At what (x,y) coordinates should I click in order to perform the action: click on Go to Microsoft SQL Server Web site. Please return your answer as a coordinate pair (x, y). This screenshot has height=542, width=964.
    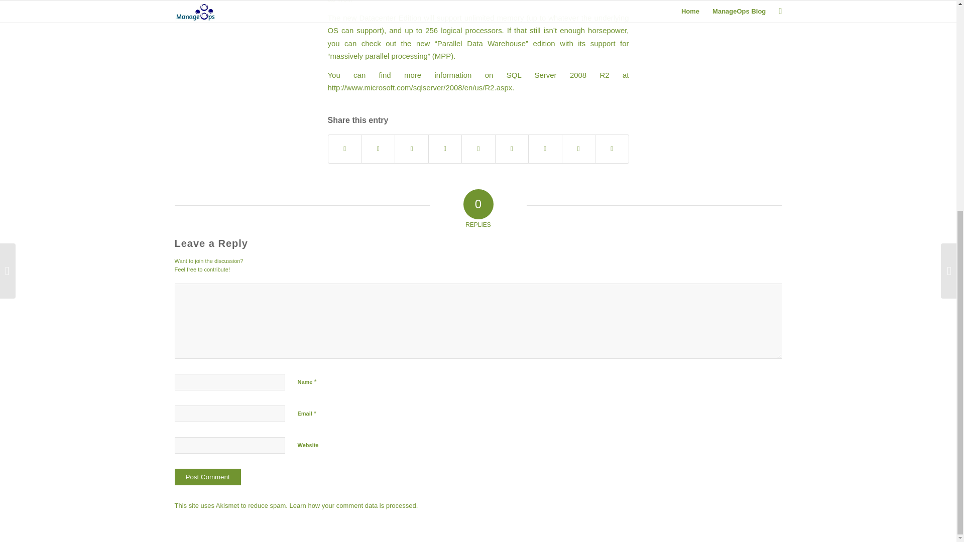
    Looking at the image, I should click on (420, 87).